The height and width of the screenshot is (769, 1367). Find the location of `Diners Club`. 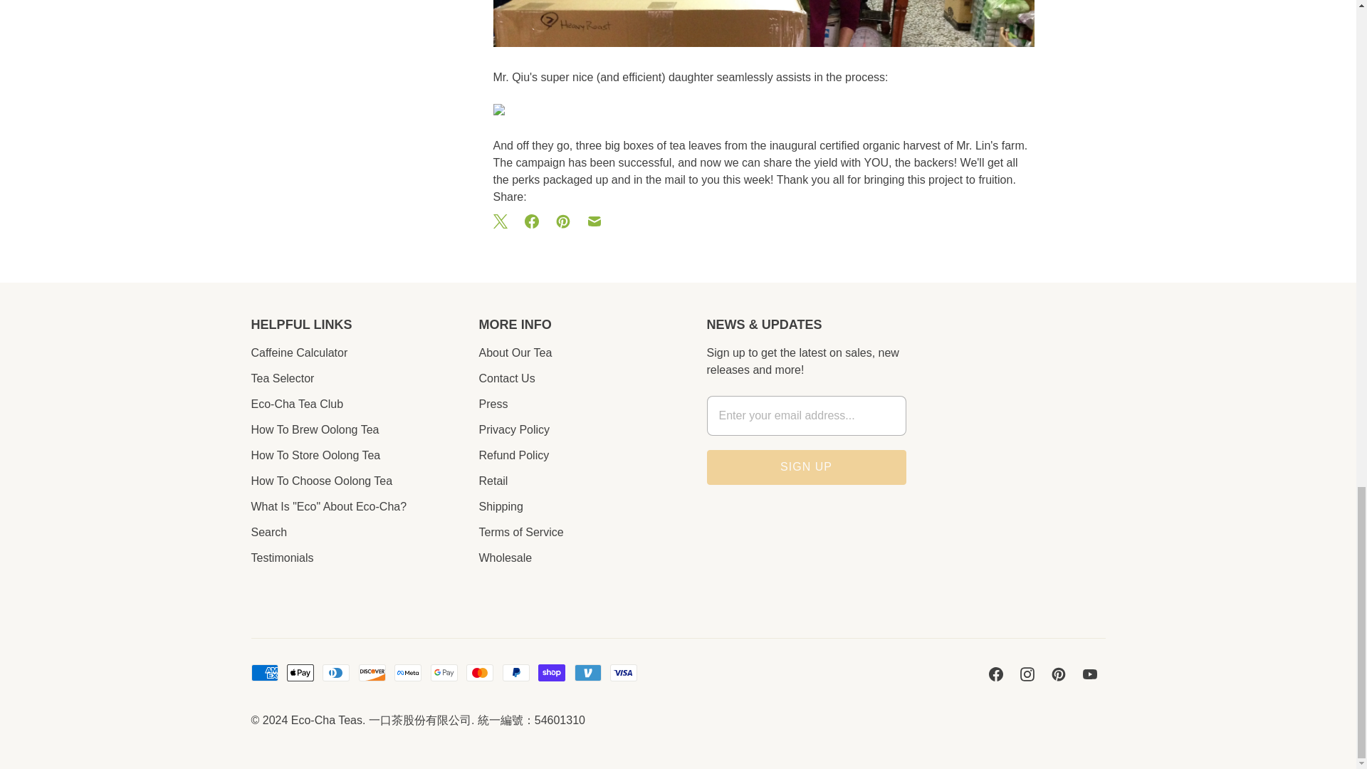

Diners Club is located at coordinates (336, 672).